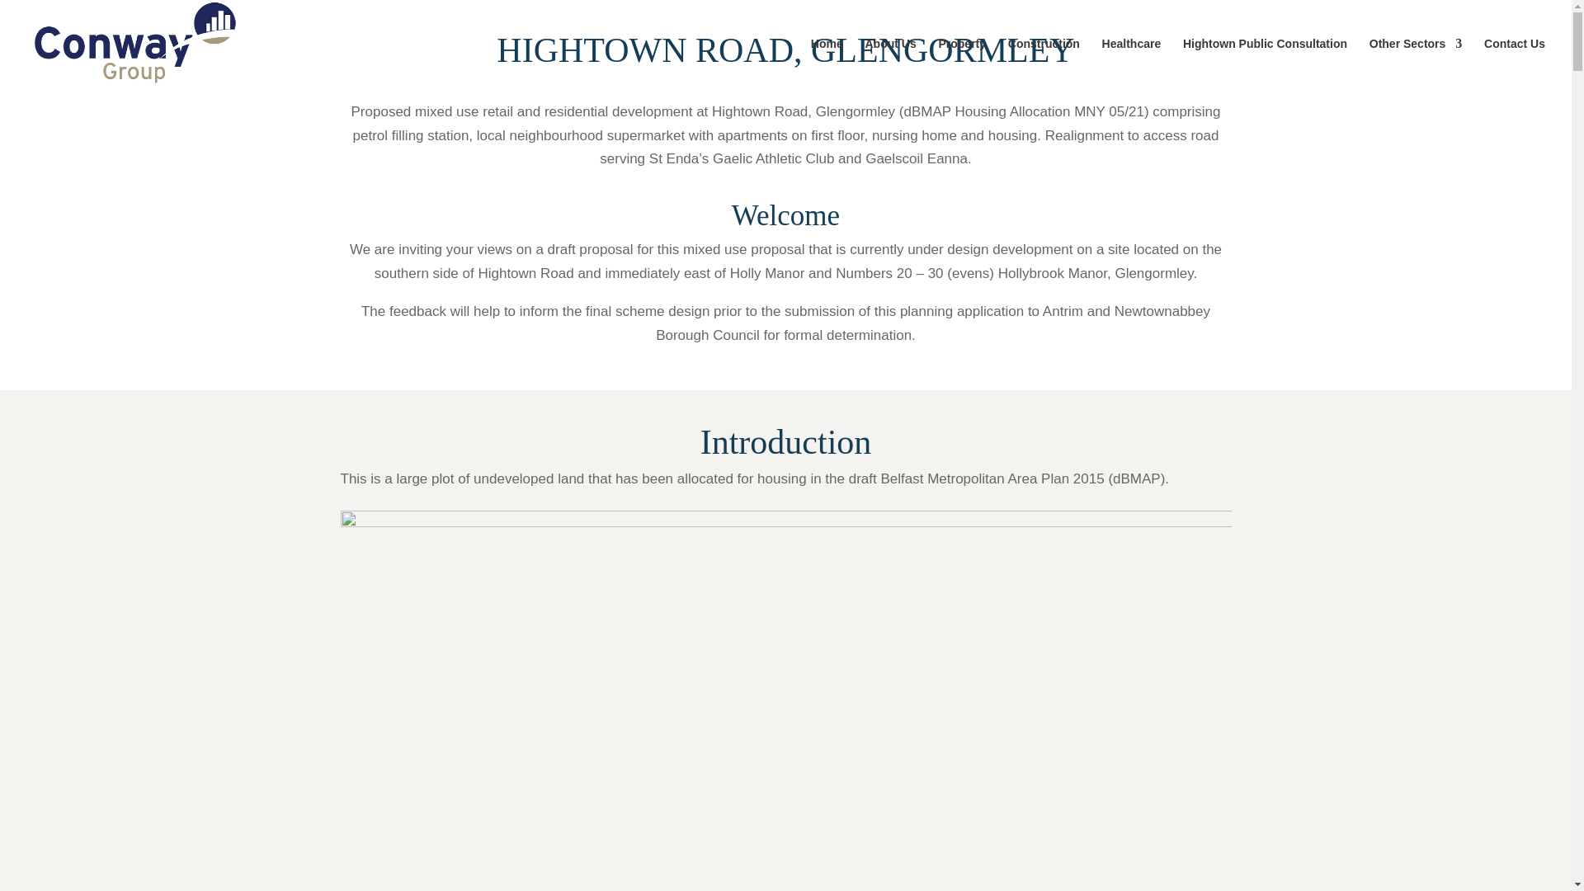 The image size is (1584, 891). I want to click on Property, so click(961, 63).